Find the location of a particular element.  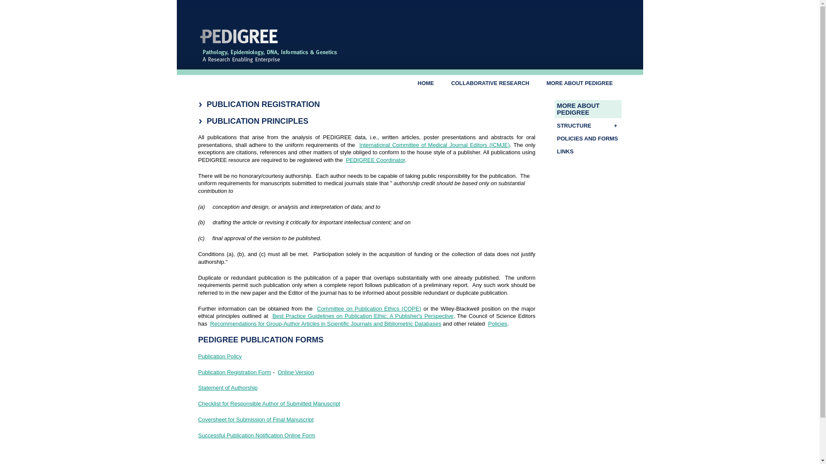

Statement of Authorship is located at coordinates (228, 388).